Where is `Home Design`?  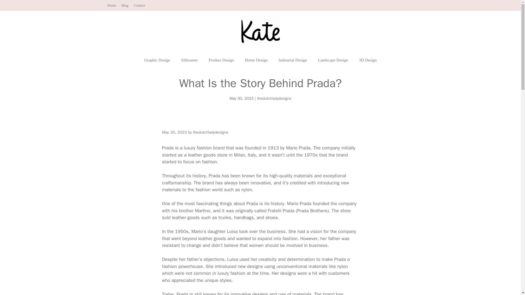
Home Design is located at coordinates (256, 60).